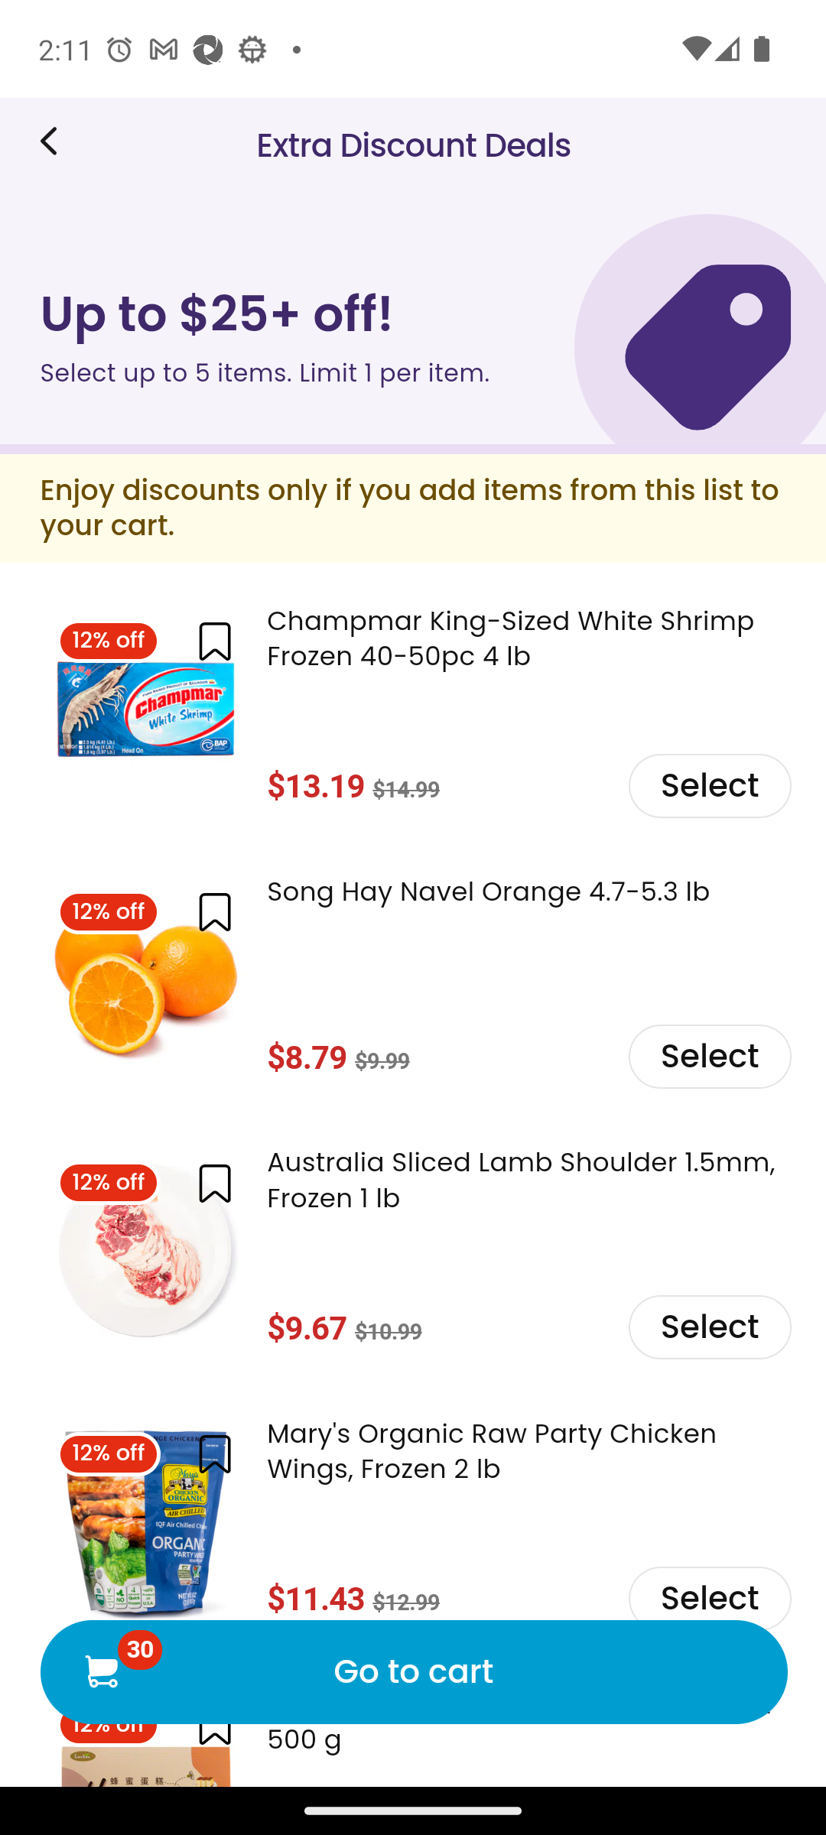 Image resolution: width=826 pixels, height=1835 pixels. Describe the element at coordinates (214, 642) in the screenshot. I see `` at that location.